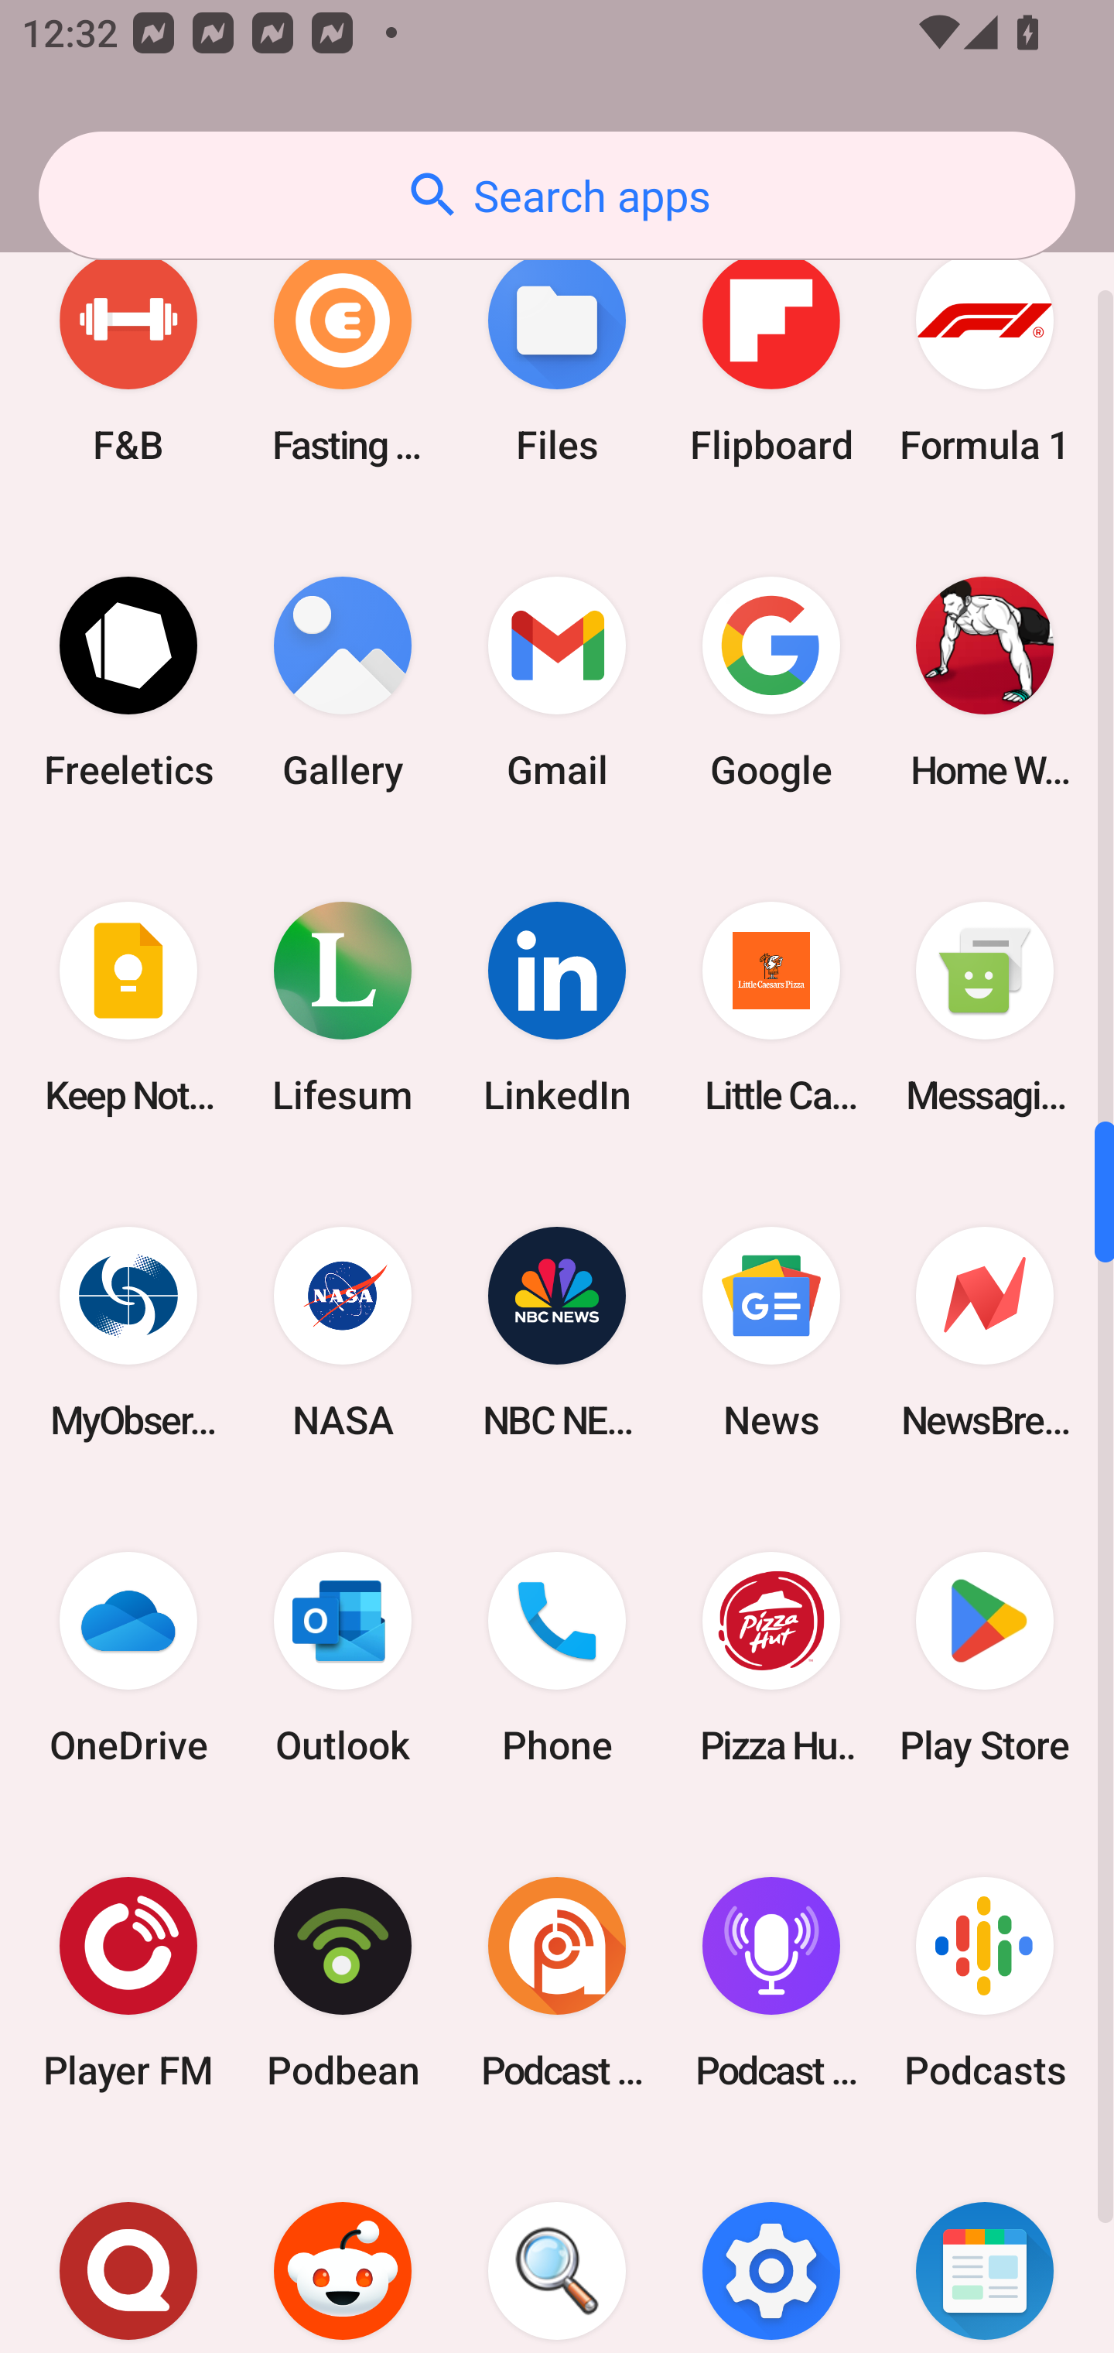  I want to click on Little Caesars Pizza, so click(771, 1006).